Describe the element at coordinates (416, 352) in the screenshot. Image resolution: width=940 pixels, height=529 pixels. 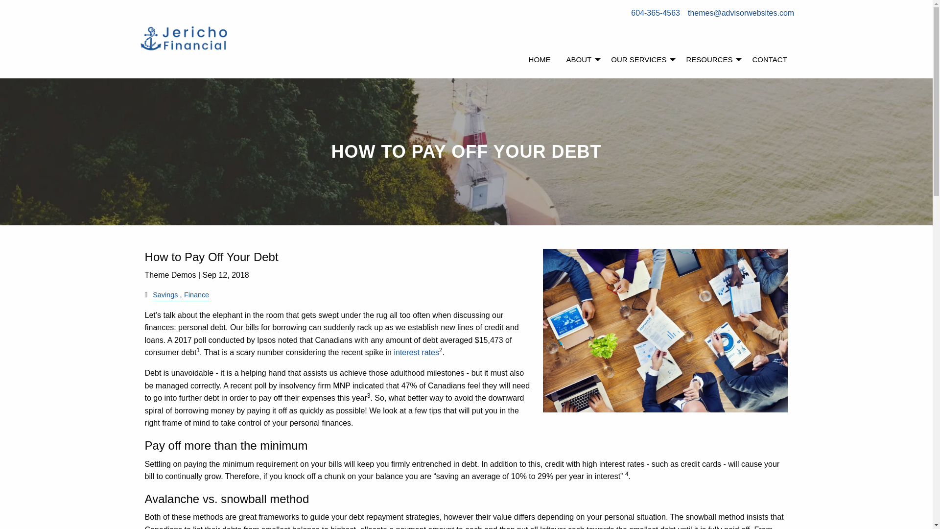
I see `interest rates` at that location.